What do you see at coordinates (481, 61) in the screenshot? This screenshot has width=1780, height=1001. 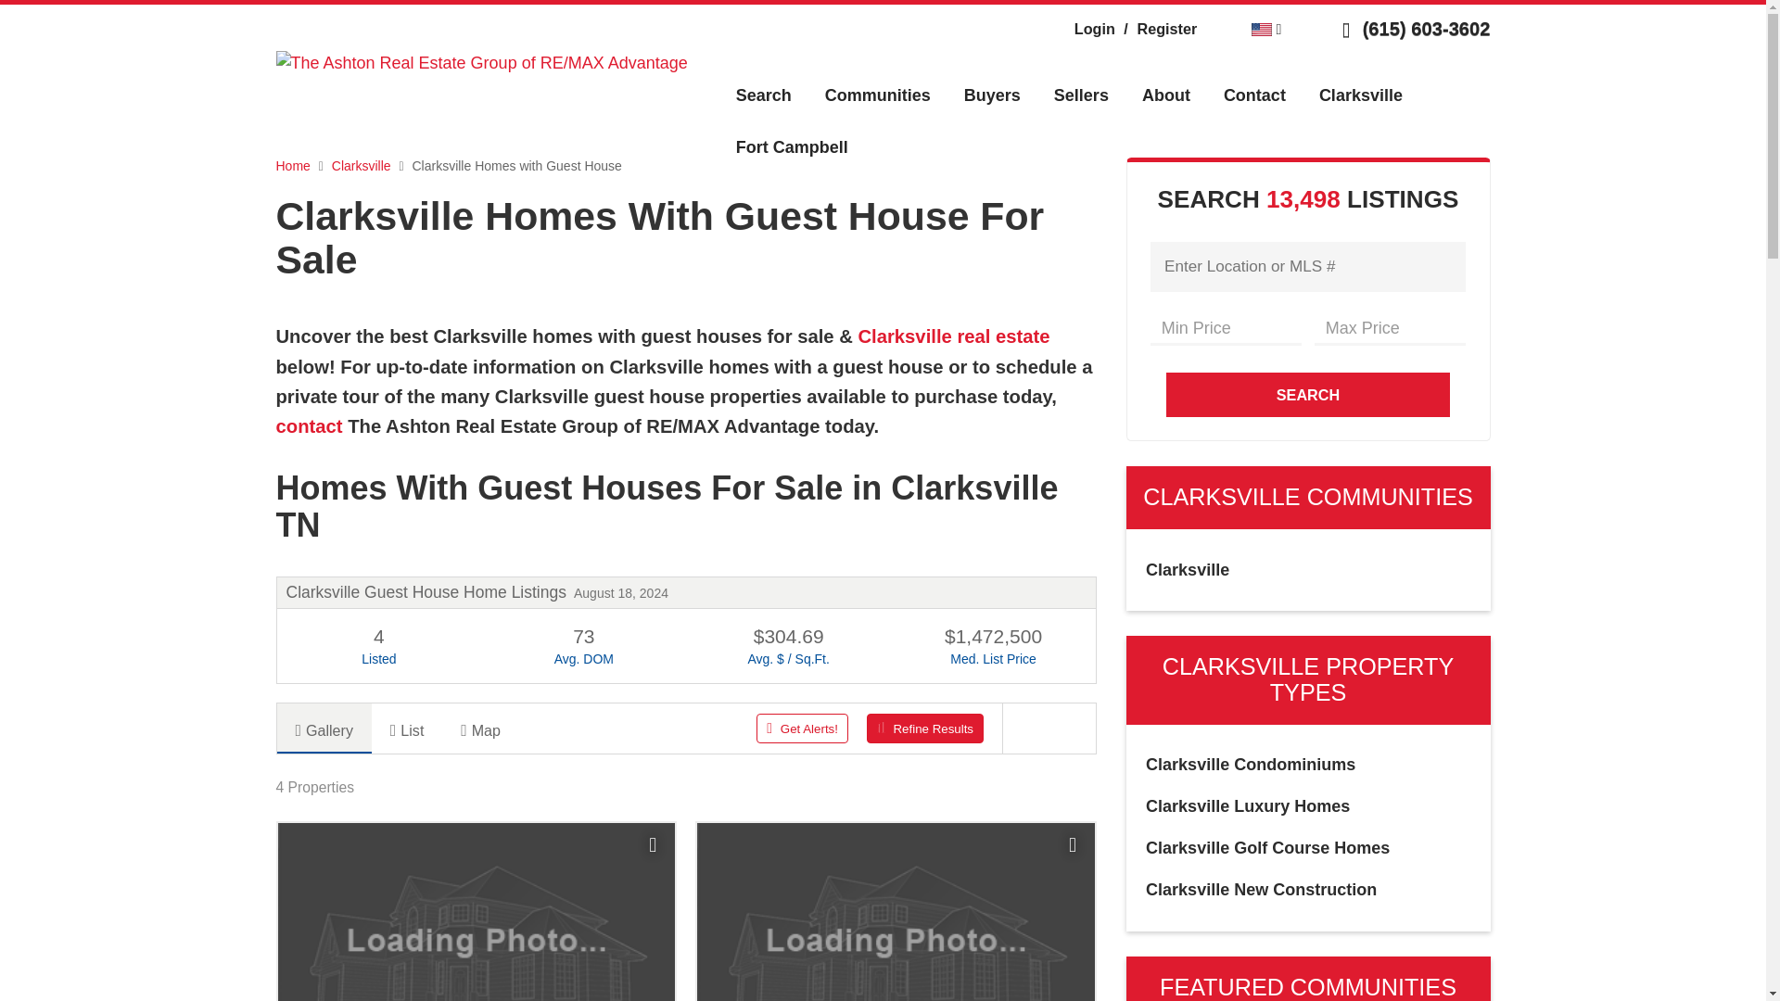 I see `Home Page` at bounding box center [481, 61].